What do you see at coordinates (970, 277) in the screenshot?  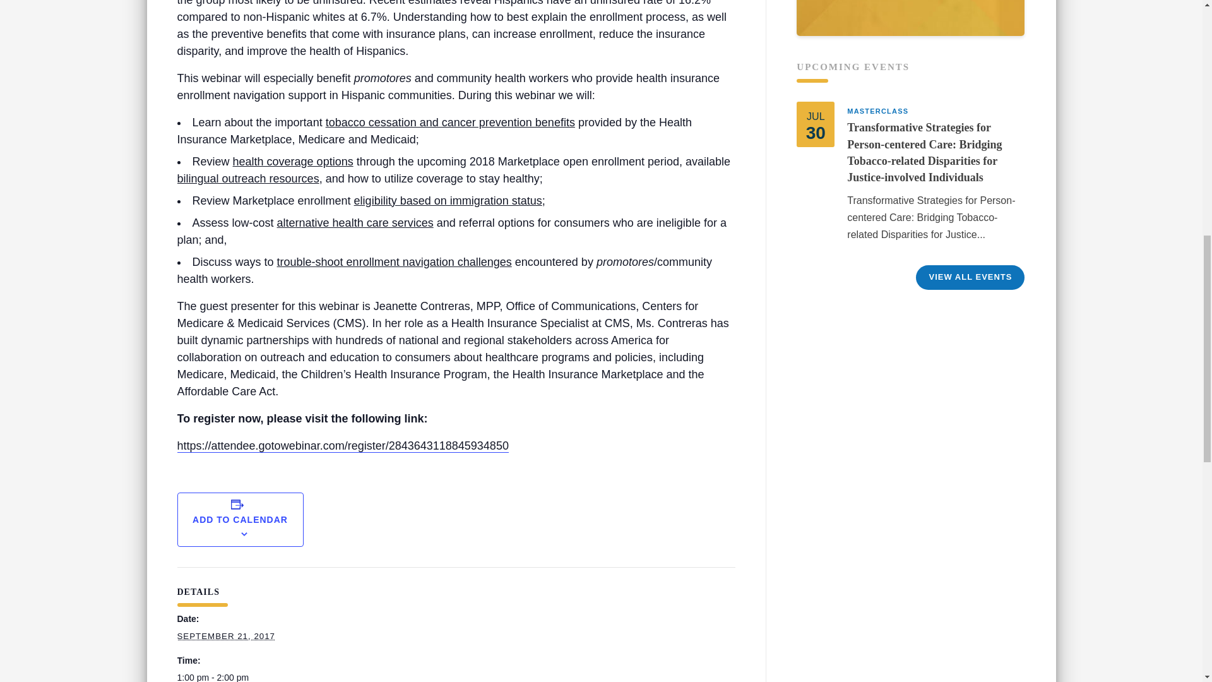 I see `VIEW ALL EVENTS` at bounding box center [970, 277].